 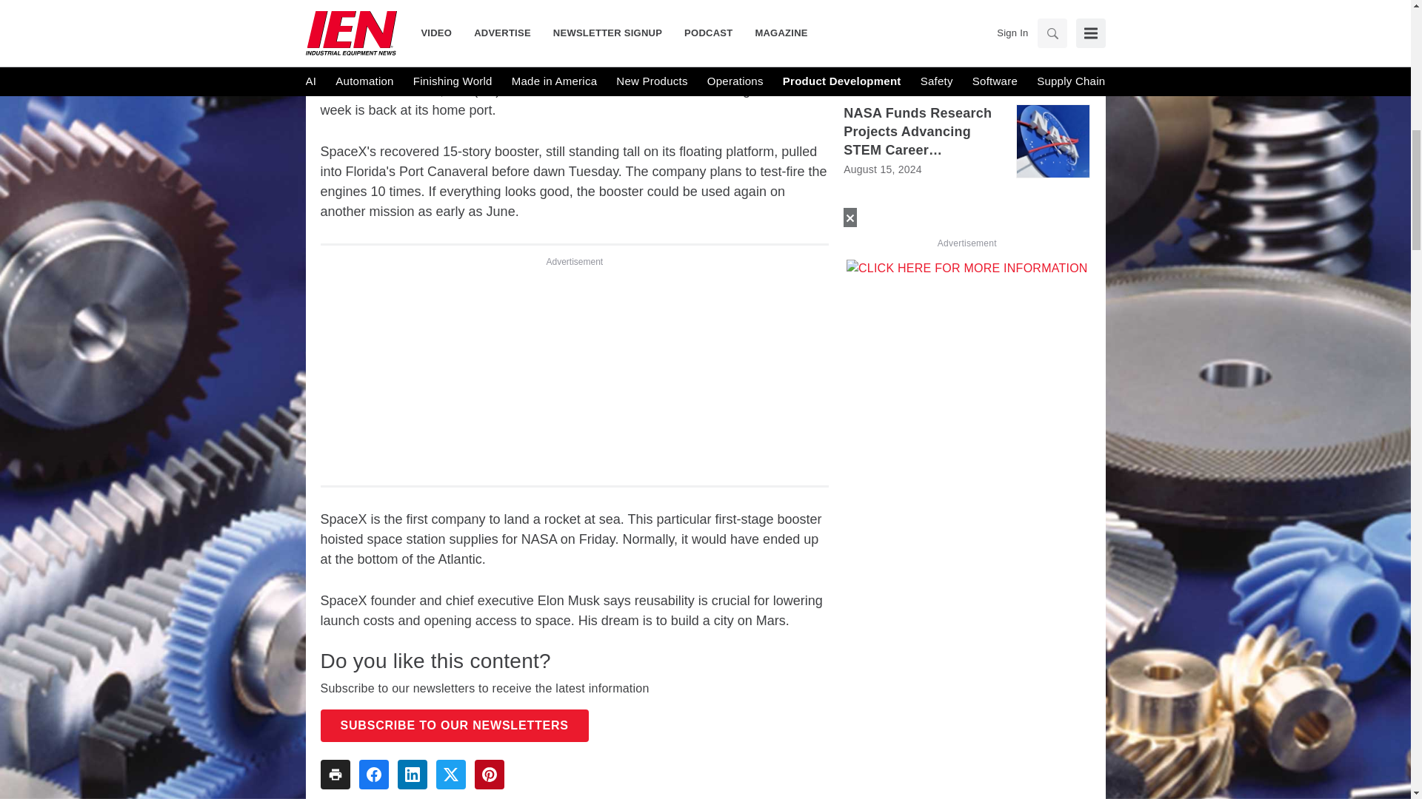 I want to click on Share To facebook, so click(x=373, y=775).